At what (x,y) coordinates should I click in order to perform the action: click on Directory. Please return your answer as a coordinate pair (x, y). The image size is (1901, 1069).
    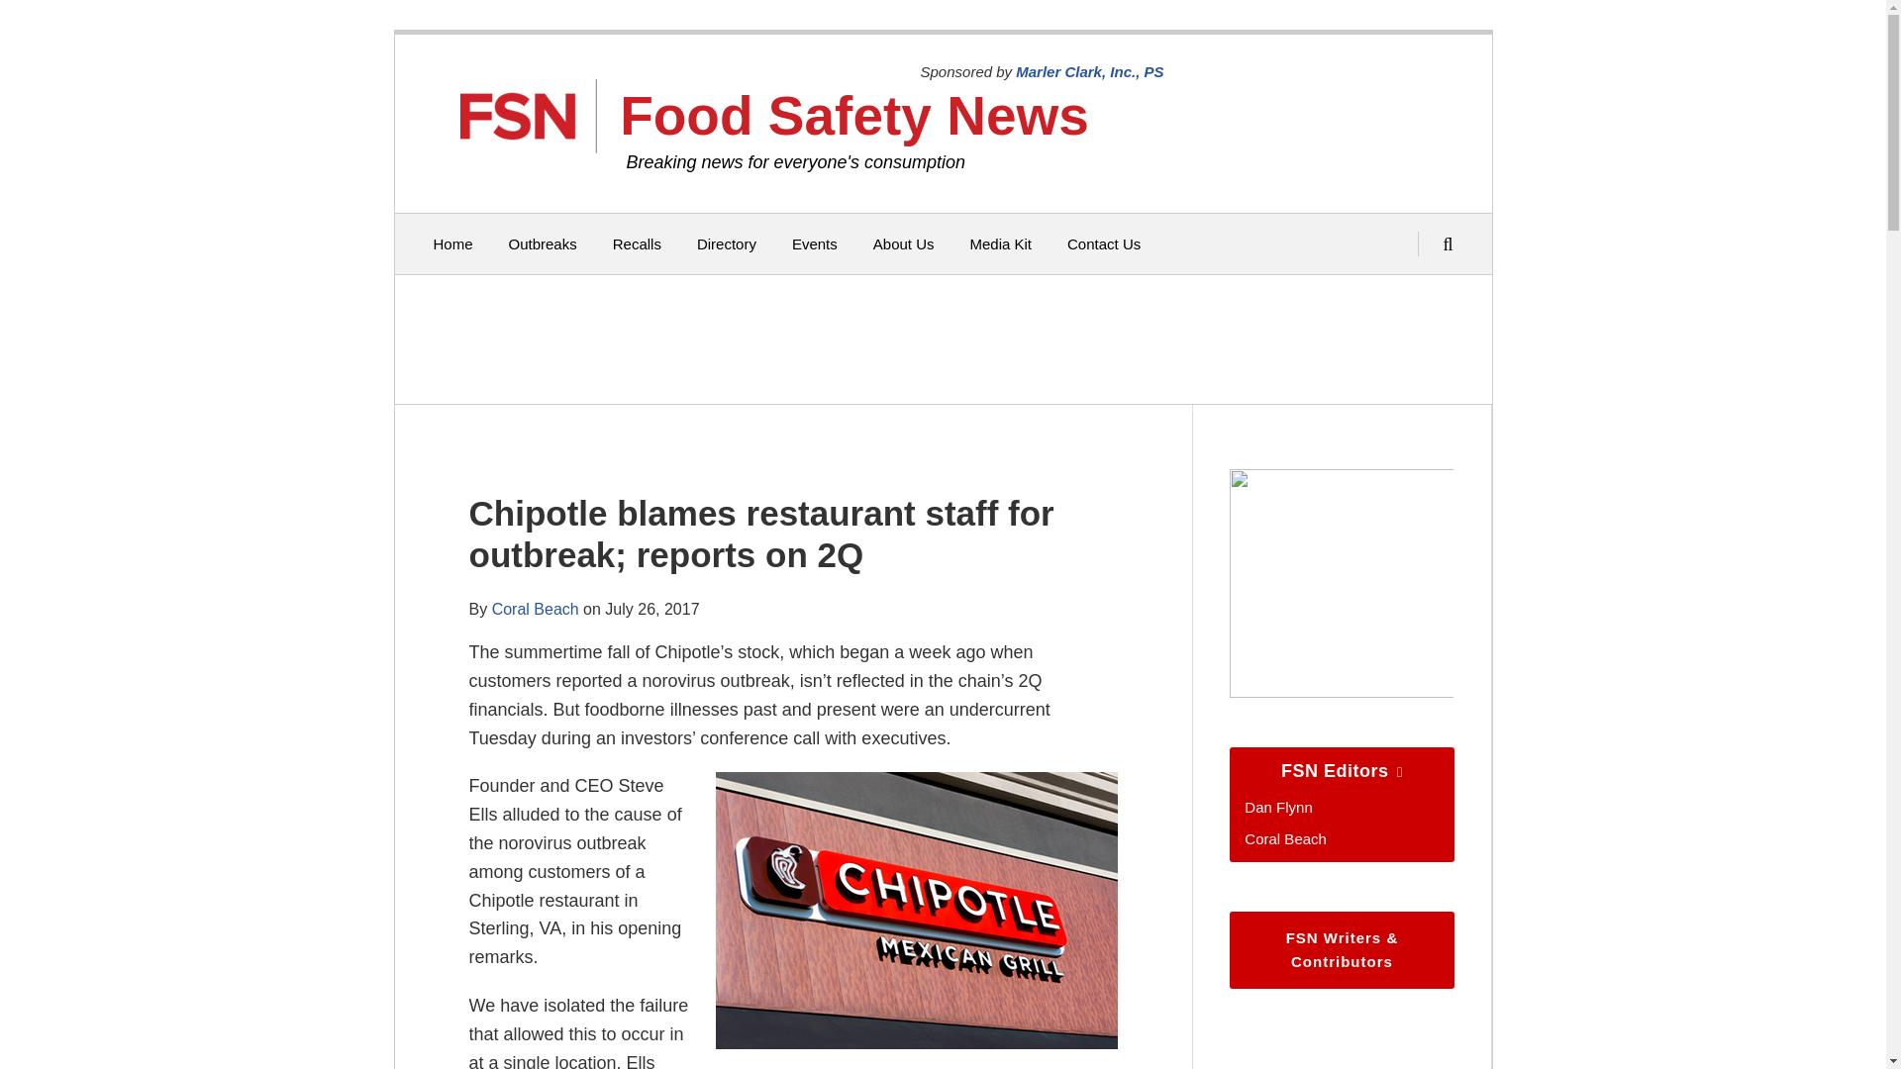
    Looking at the image, I should click on (727, 244).